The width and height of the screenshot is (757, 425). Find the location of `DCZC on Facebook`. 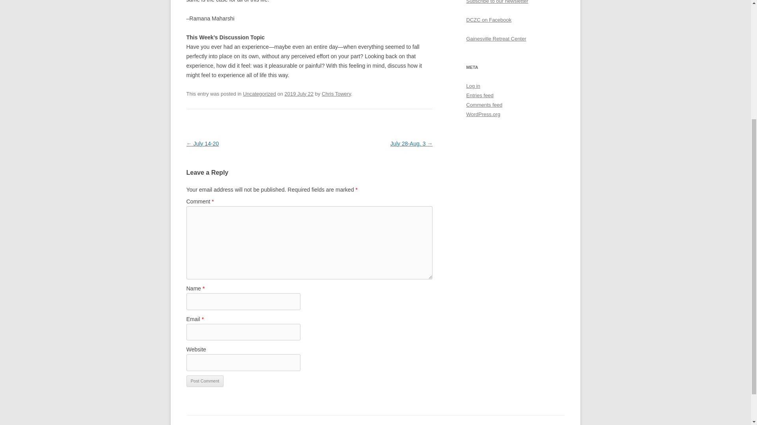

DCZC on Facebook is located at coordinates (489, 20).